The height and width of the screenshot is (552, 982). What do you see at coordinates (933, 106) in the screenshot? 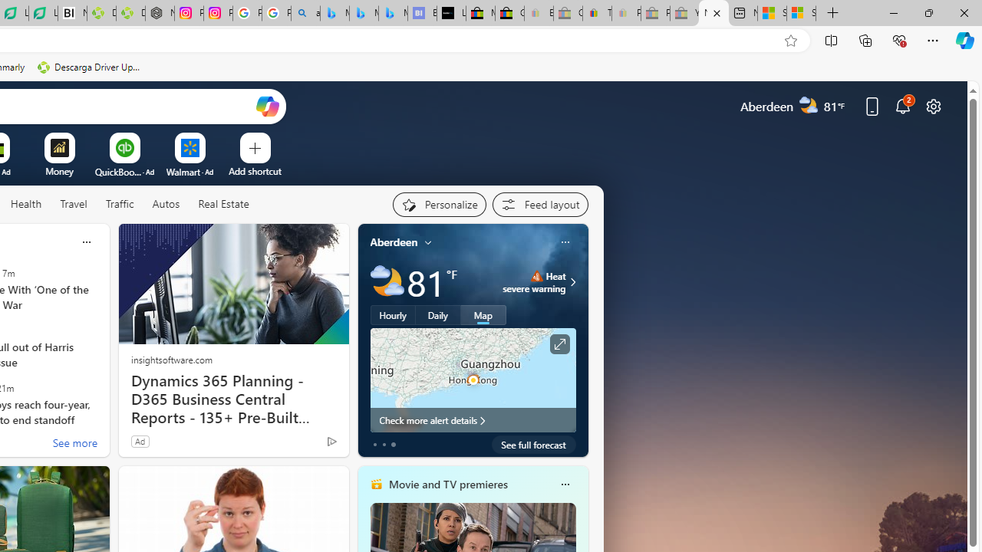
I see `Page settings` at bounding box center [933, 106].